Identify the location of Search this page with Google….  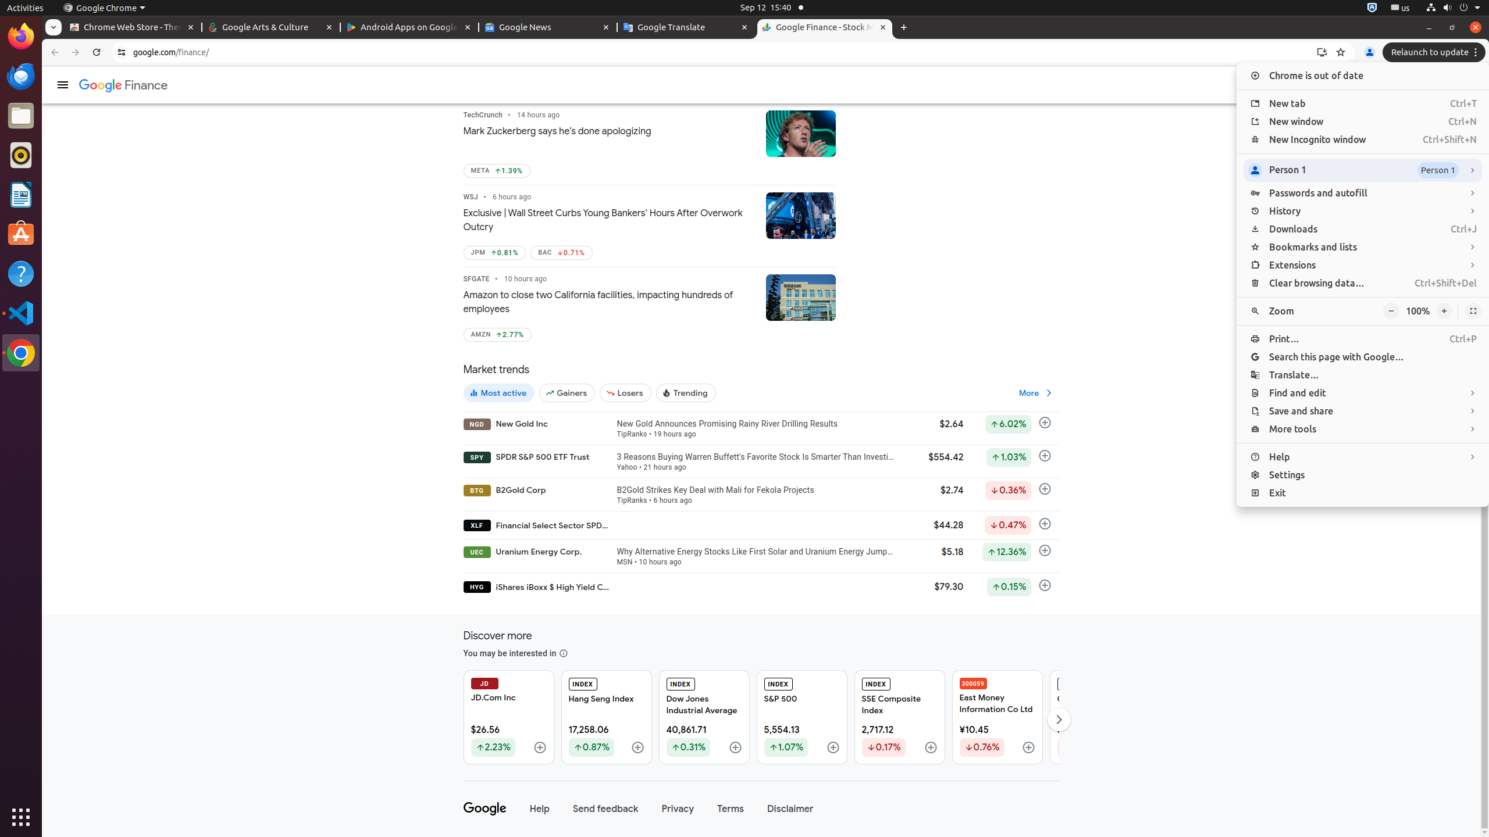
(1363, 357).